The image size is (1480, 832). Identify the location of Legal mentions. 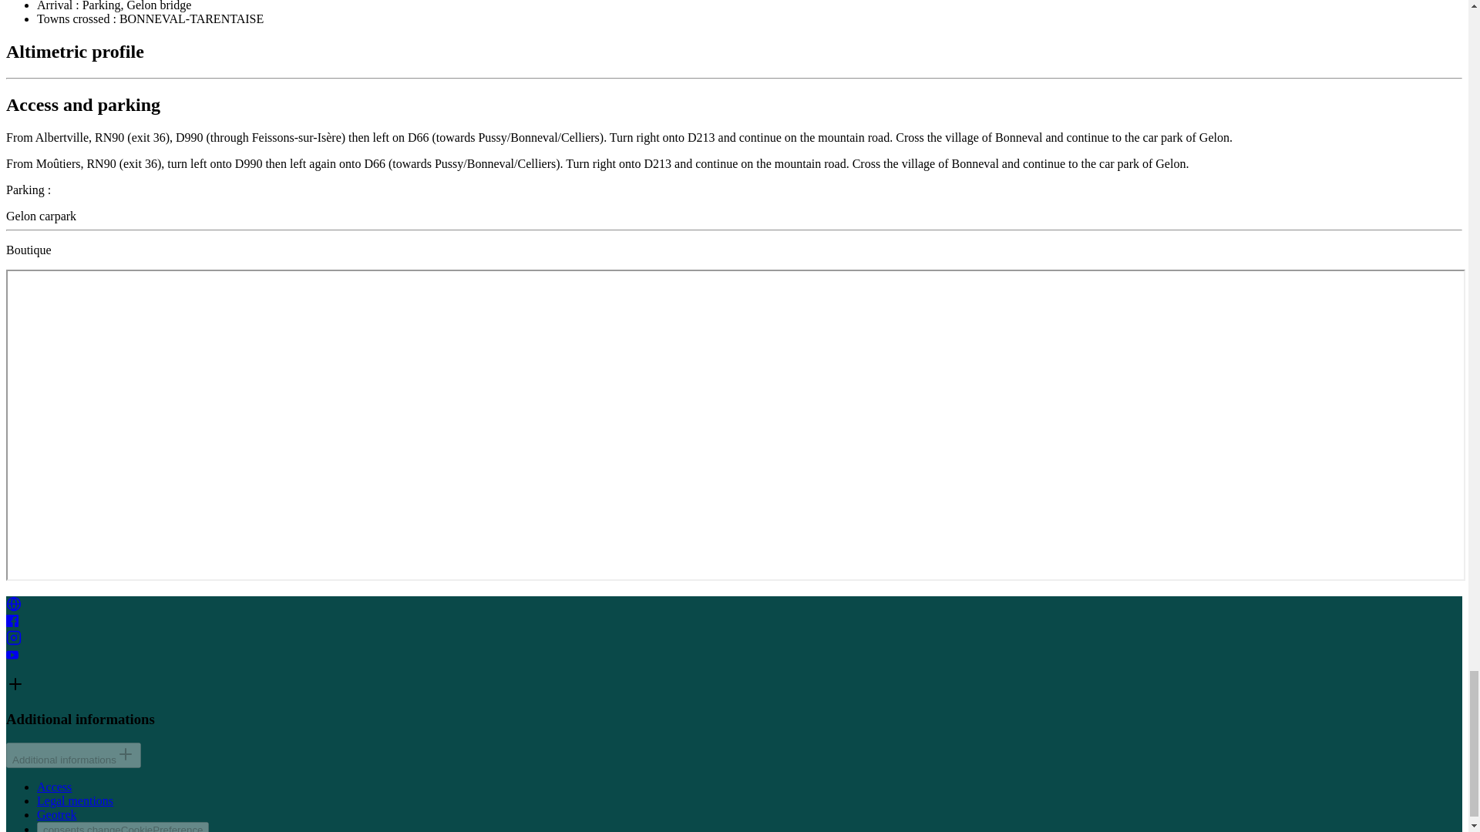
(76, 800).